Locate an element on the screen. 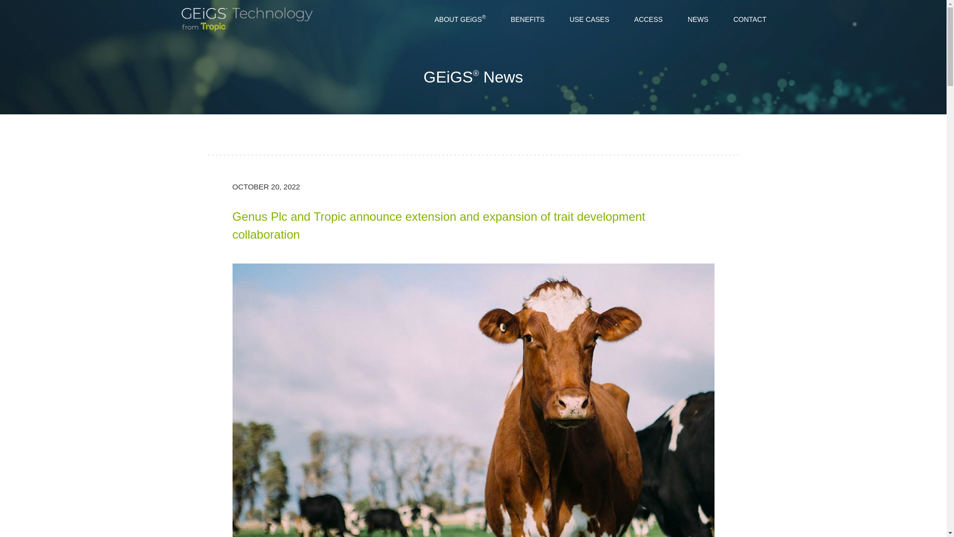 The height and width of the screenshot is (537, 954). OCTOBER 20, 2022 is located at coordinates (266, 187).